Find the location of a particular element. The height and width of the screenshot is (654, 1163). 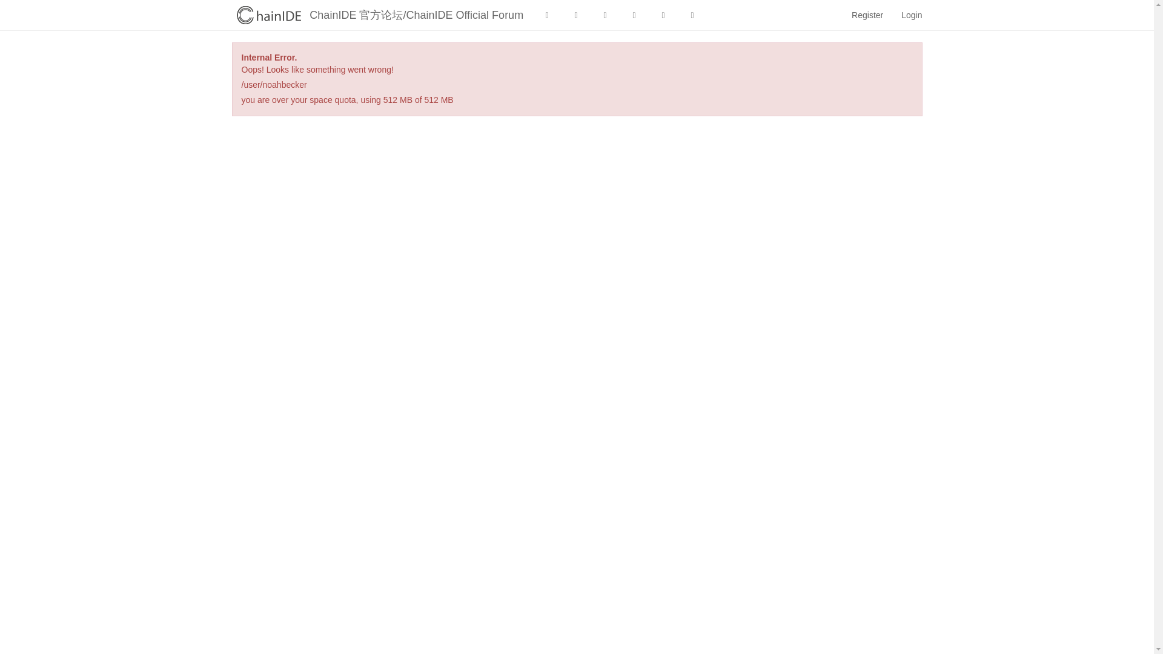

Login is located at coordinates (911, 15).